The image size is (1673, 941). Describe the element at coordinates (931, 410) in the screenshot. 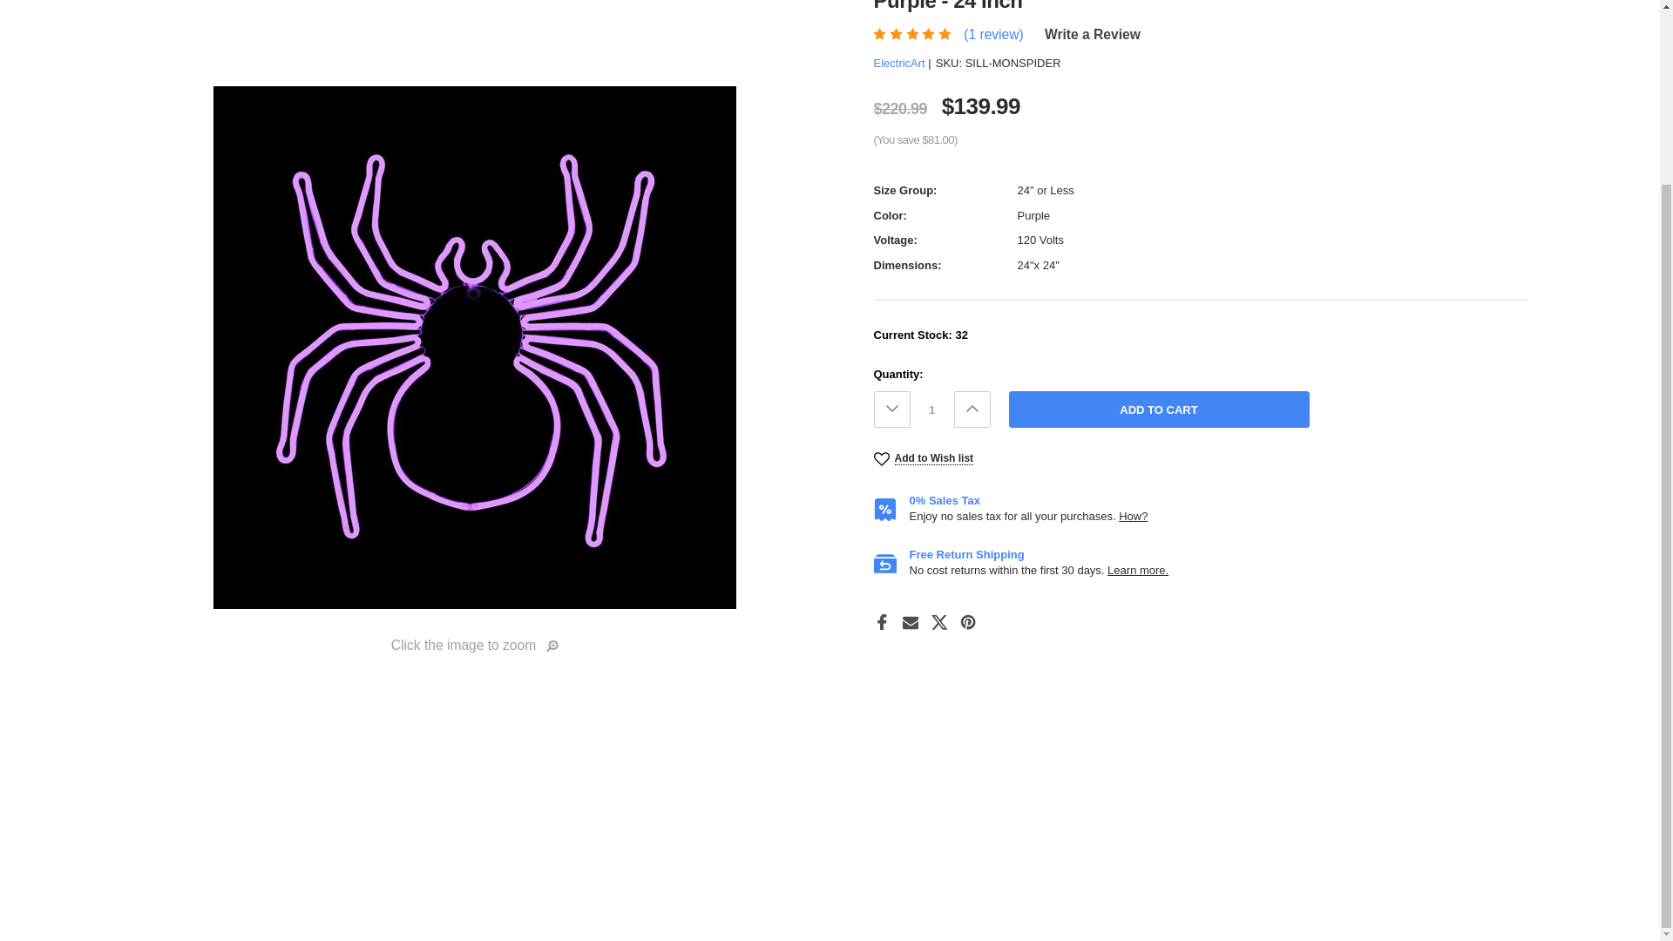

I see `1` at that location.